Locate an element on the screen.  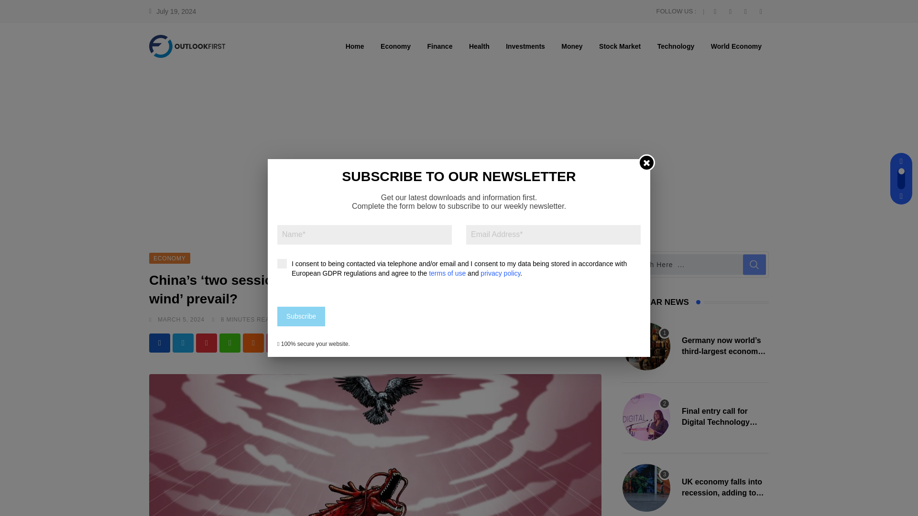
Final entry call for Digital Technology Awards 2024 is located at coordinates (646, 417).